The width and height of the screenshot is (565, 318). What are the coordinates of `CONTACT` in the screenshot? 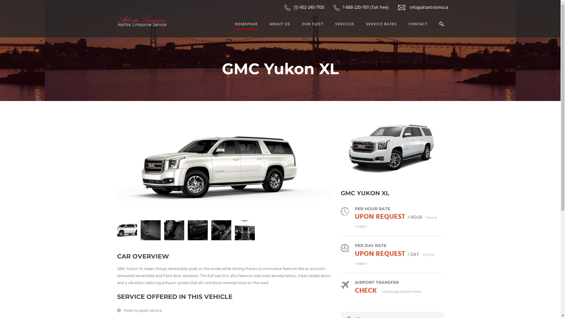 It's located at (412, 29).